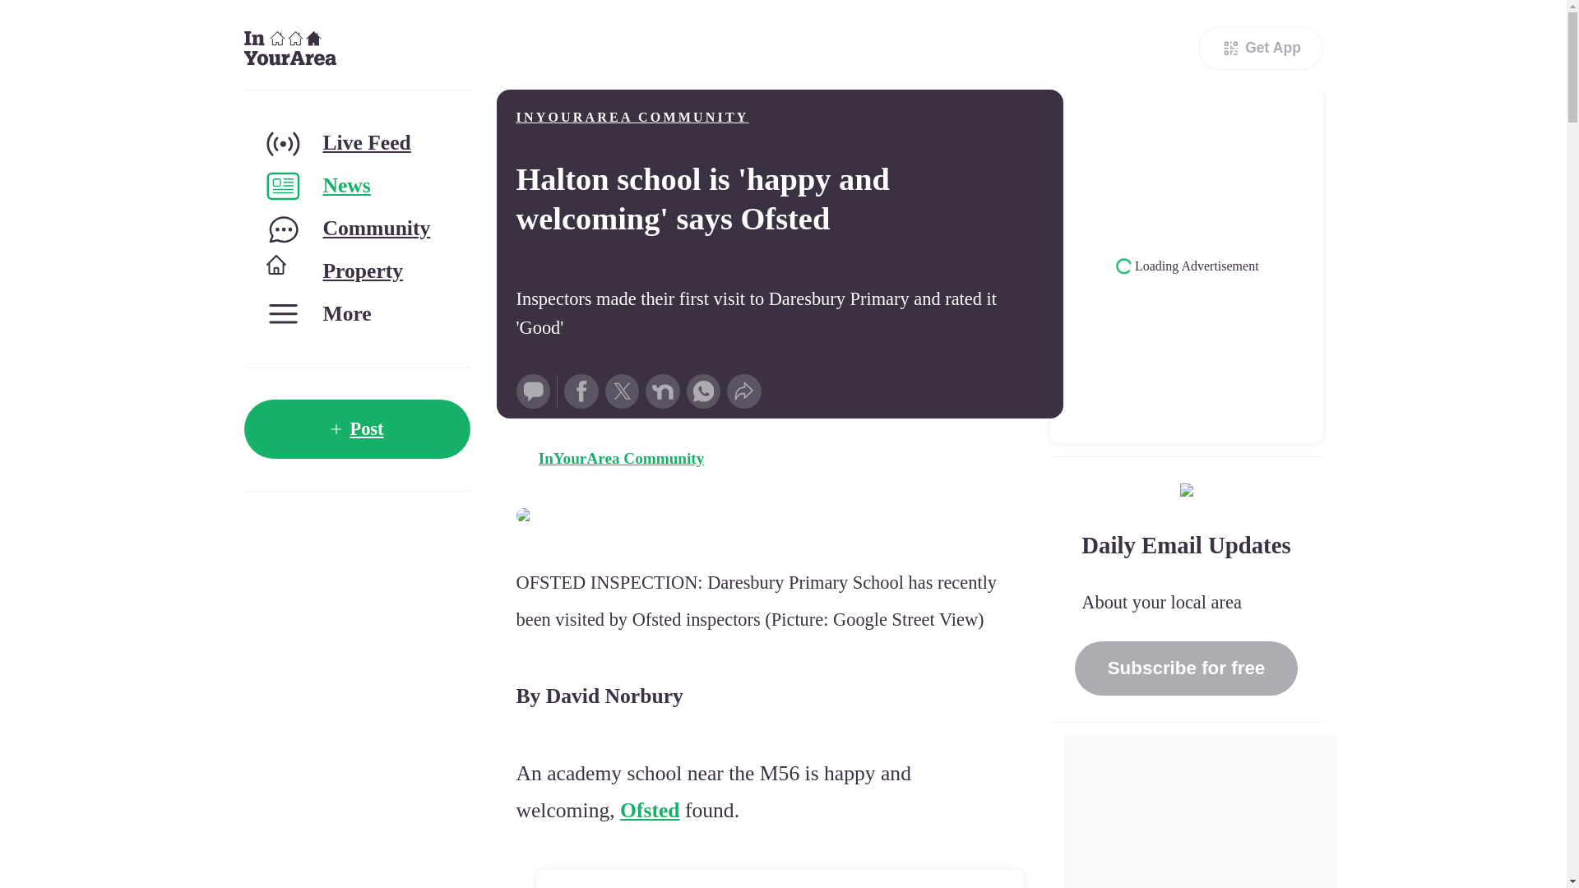  Describe the element at coordinates (355, 229) in the screenshot. I see `Community` at that location.